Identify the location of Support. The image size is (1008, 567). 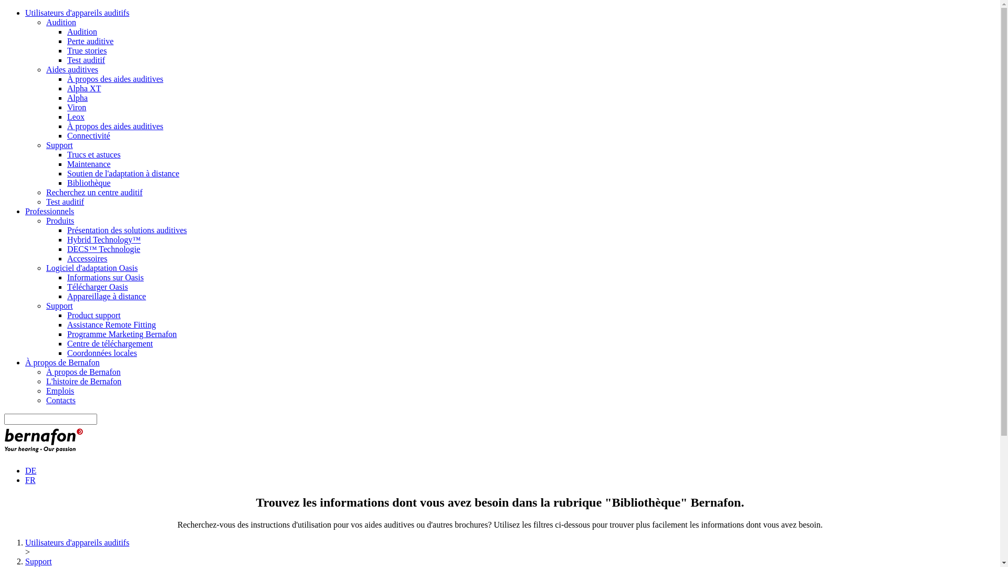
(60, 145).